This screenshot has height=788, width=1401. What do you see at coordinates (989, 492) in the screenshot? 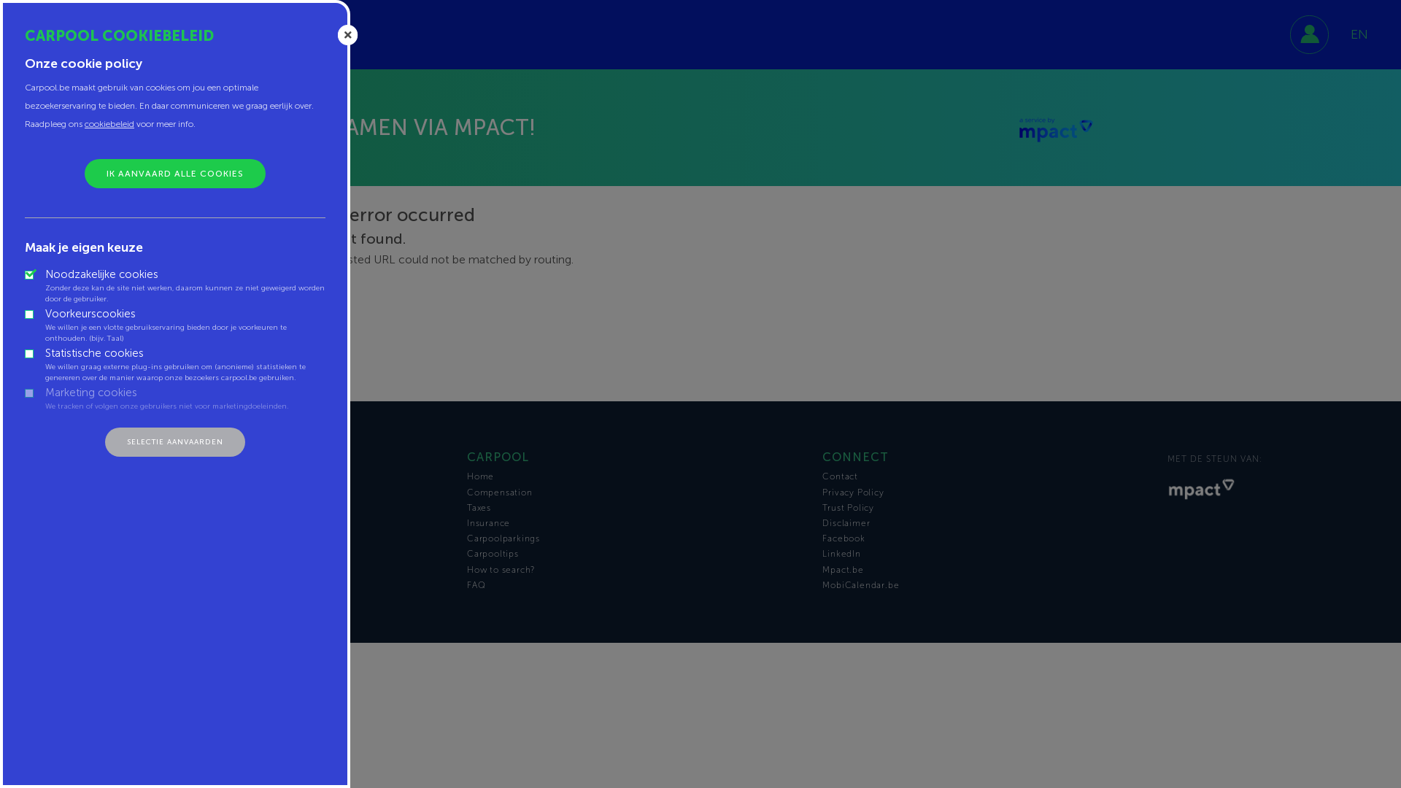
I see `Privacy Policy` at bounding box center [989, 492].